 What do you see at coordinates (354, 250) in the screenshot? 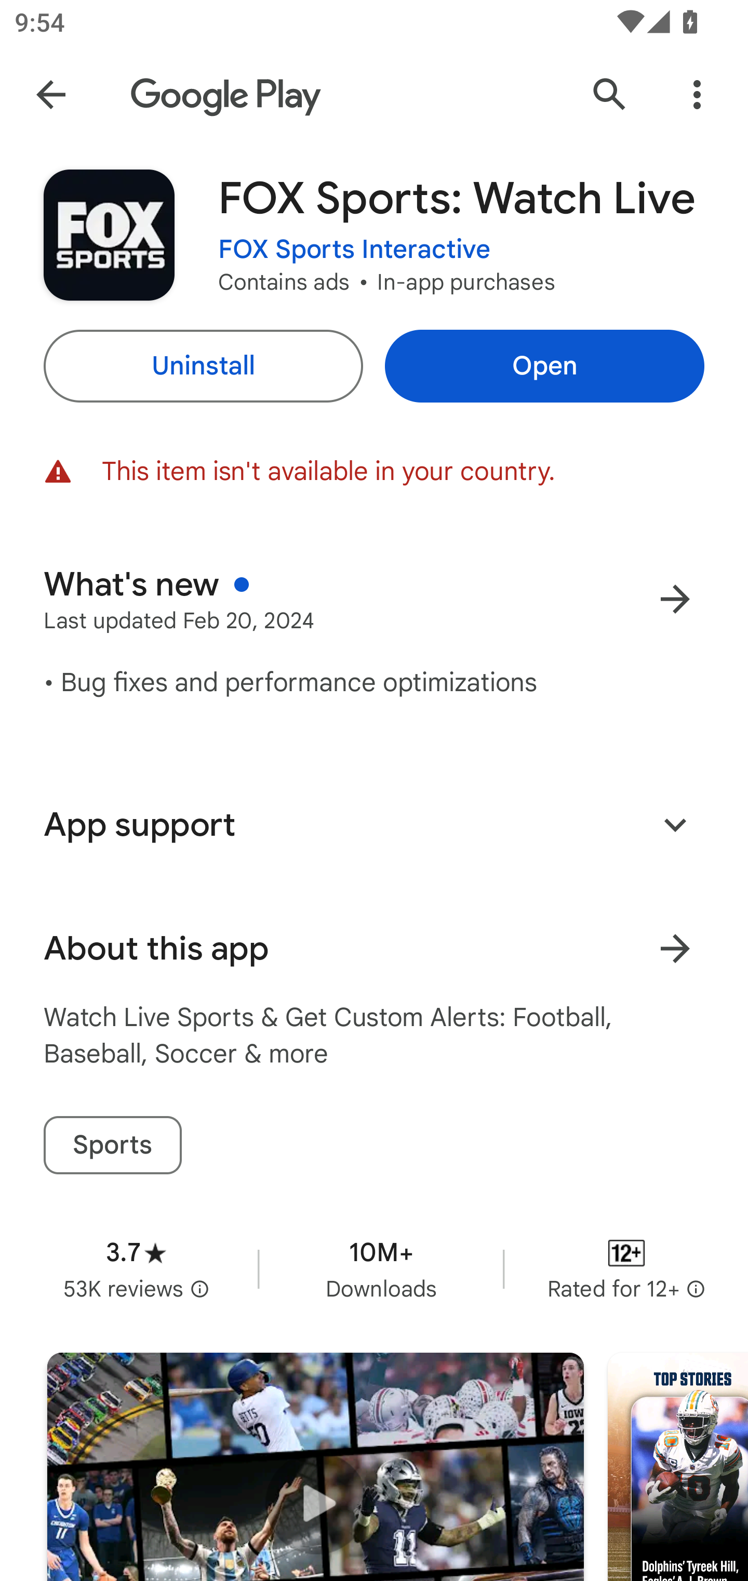
I see `FOX Sports Interactive` at bounding box center [354, 250].